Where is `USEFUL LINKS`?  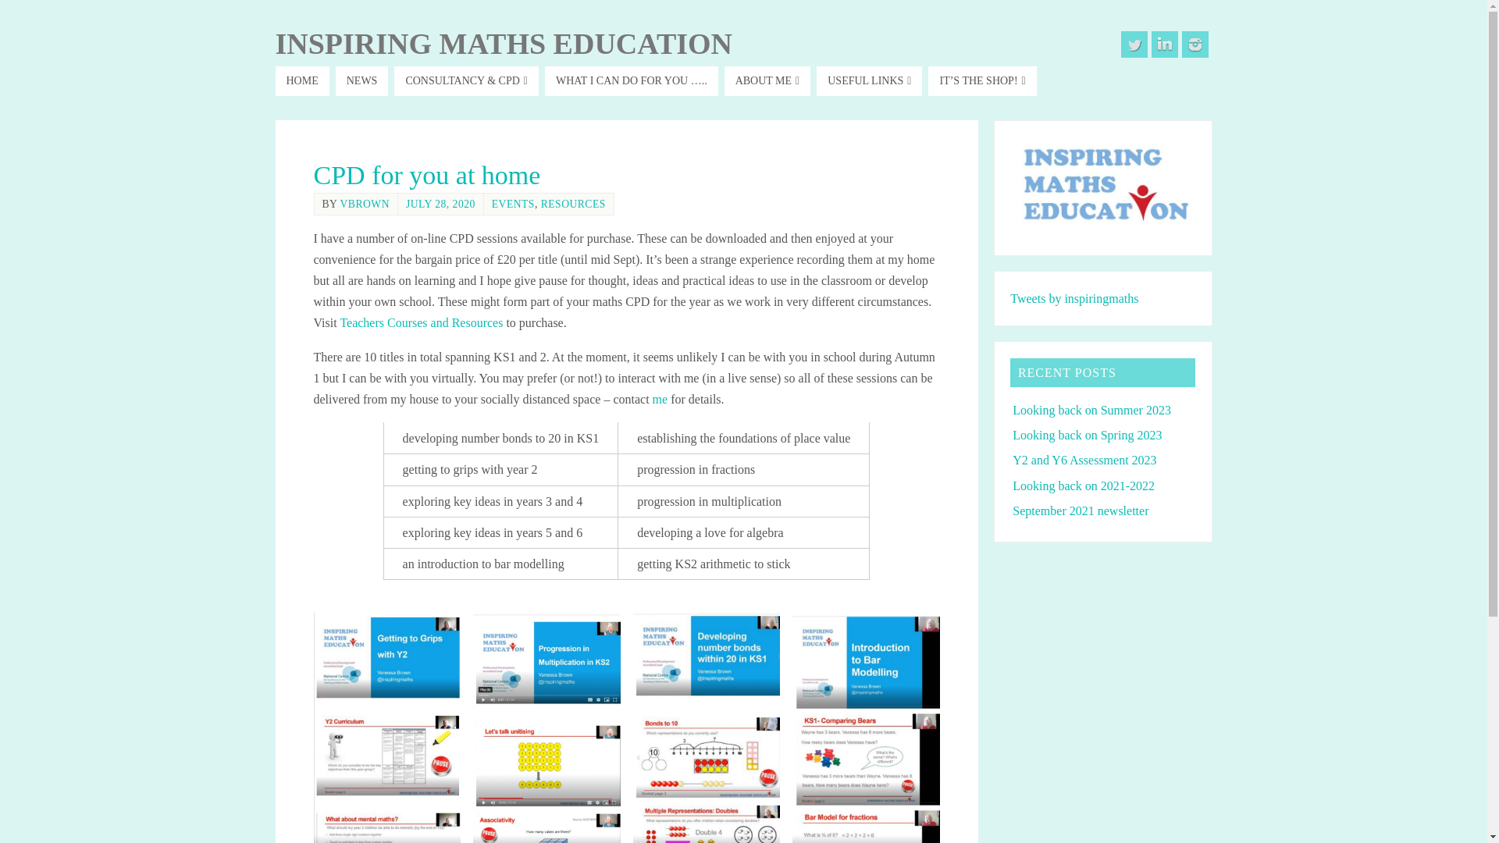
USEFUL LINKS is located at coordinates (869, 81).